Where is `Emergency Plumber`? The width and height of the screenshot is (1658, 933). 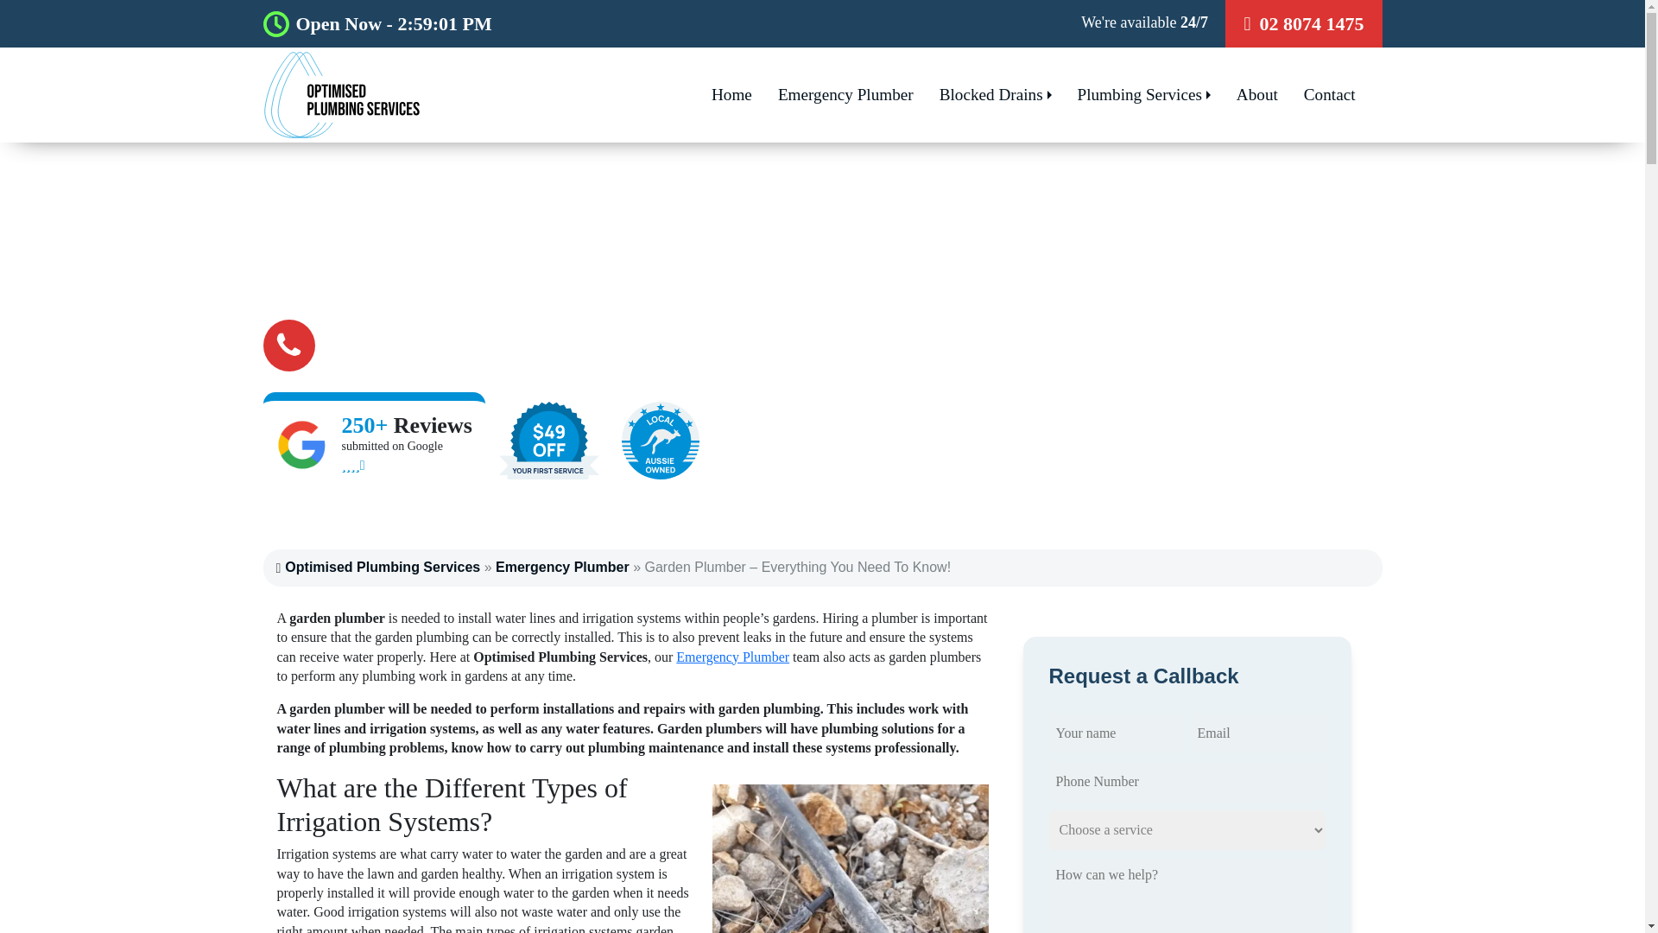
Emergency Plumber is located at coordinates (845, 95).